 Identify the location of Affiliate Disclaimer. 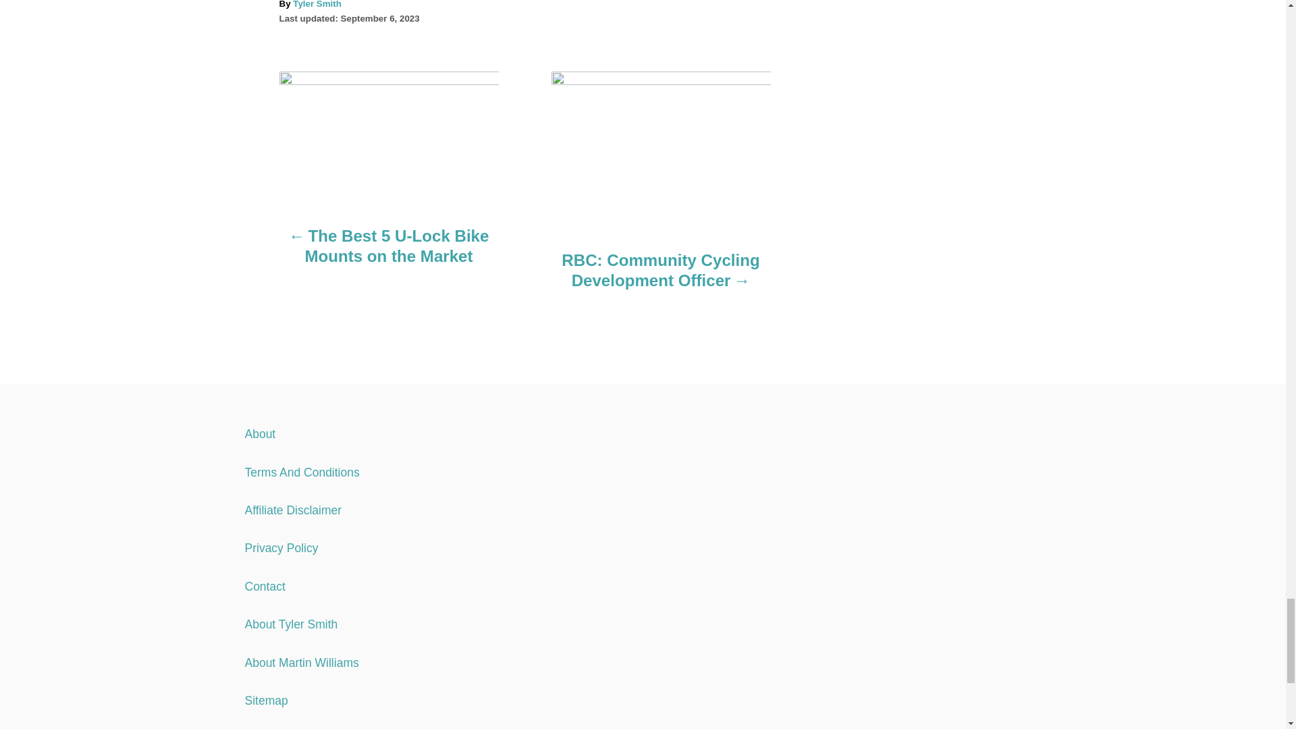
(293, 510).